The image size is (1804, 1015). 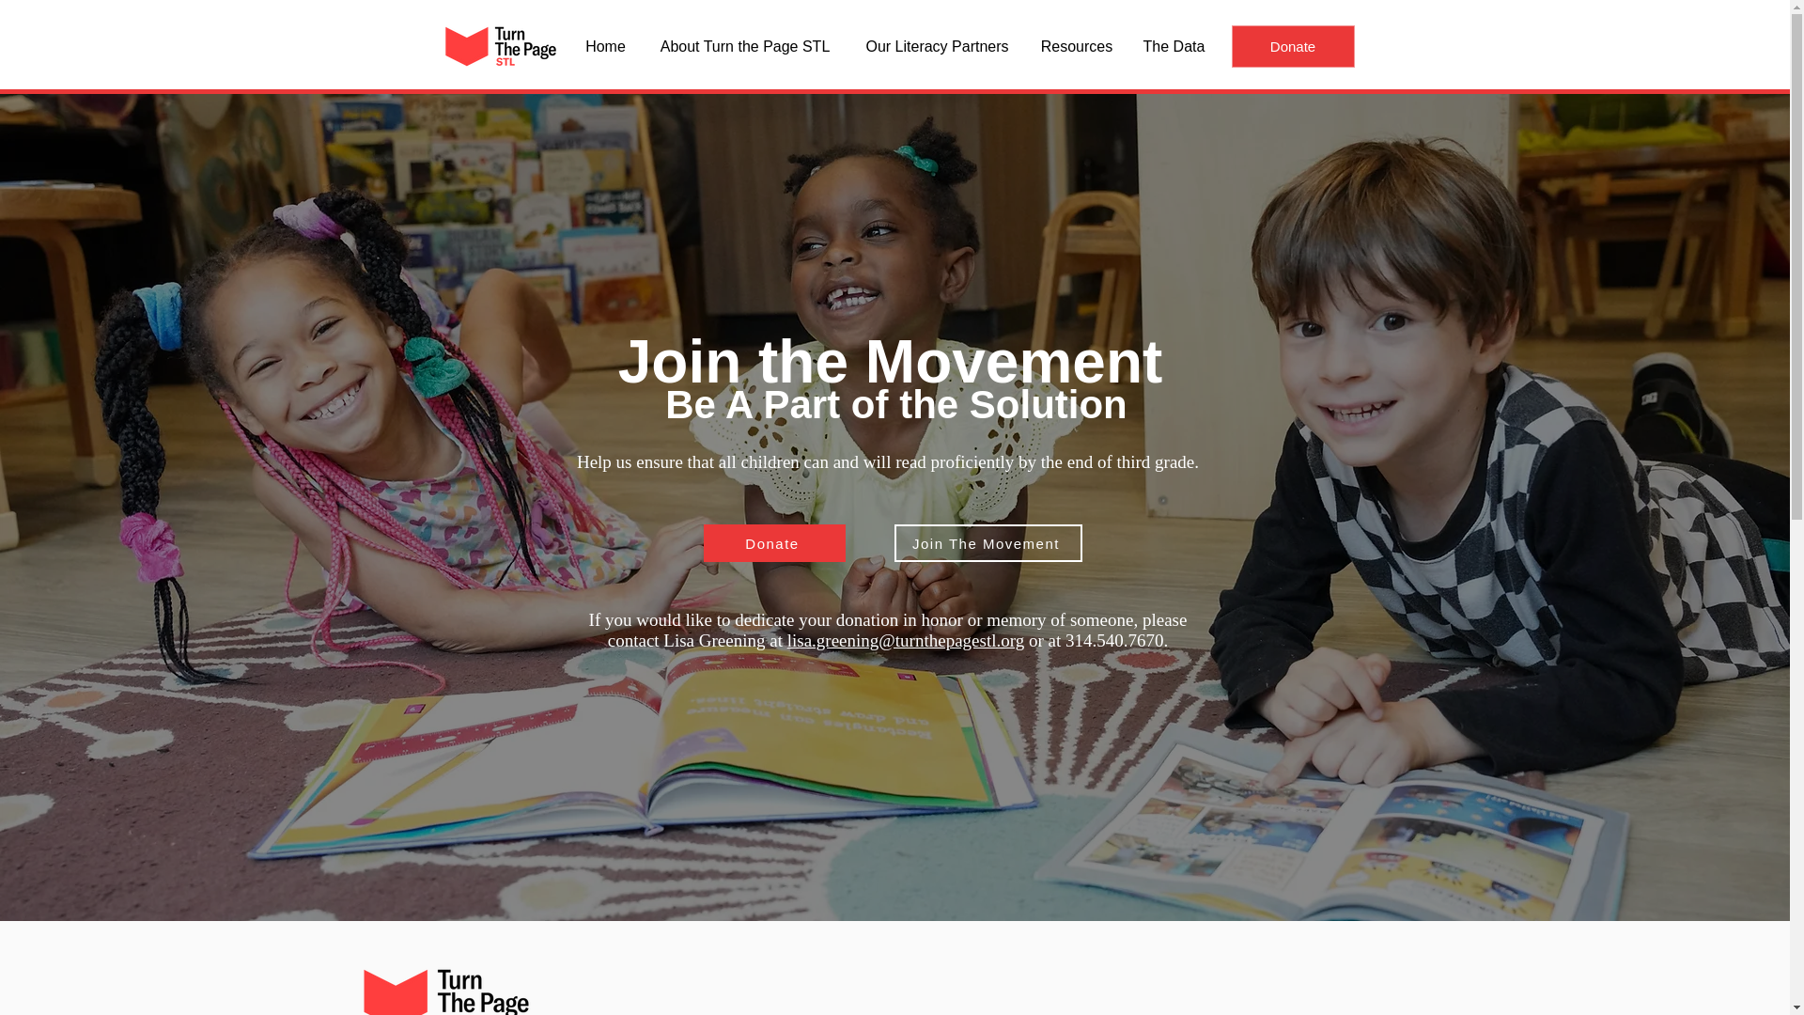 I want to click on Resources, so click(x=1076, y=46).